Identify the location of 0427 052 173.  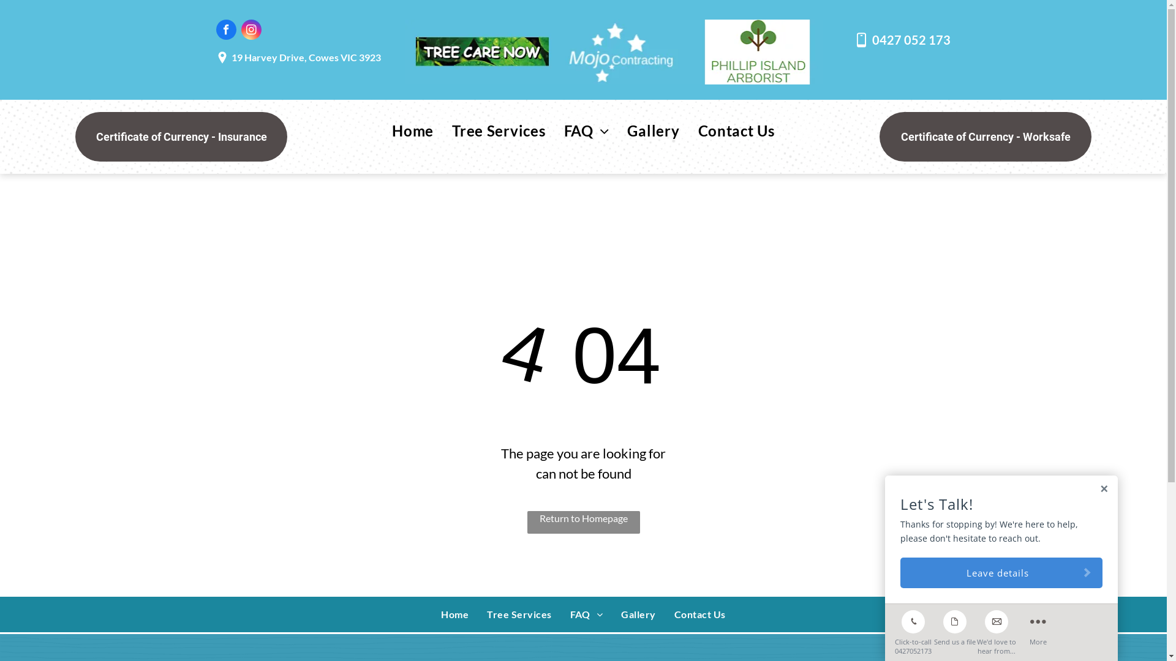
(911, 40).